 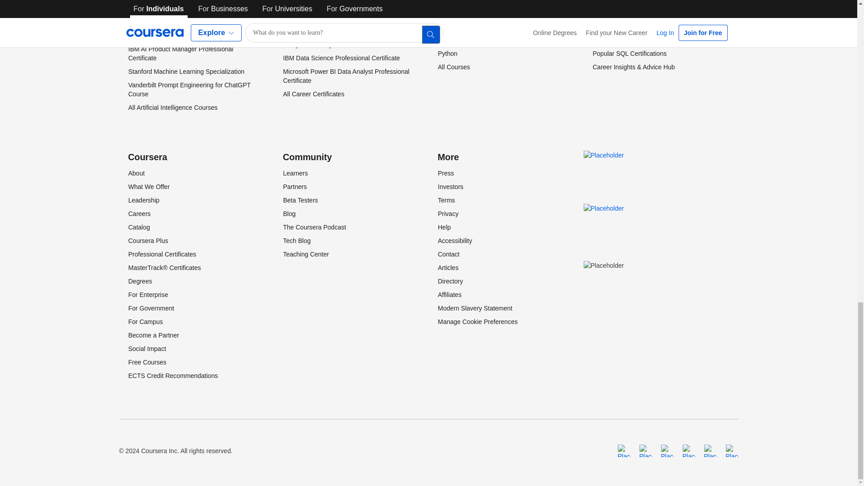 I want to click on Google AI Essentials, so click(x=157, y=13).